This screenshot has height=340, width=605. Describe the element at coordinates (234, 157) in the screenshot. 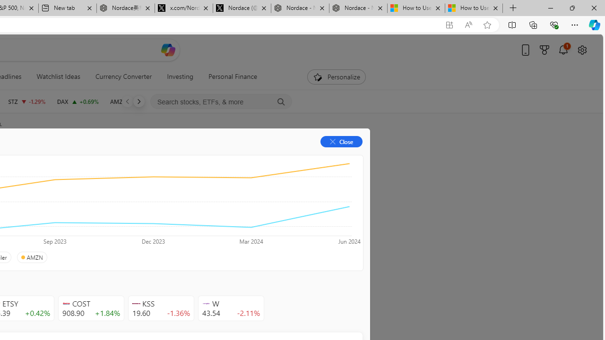

I see `Investors` at that location.